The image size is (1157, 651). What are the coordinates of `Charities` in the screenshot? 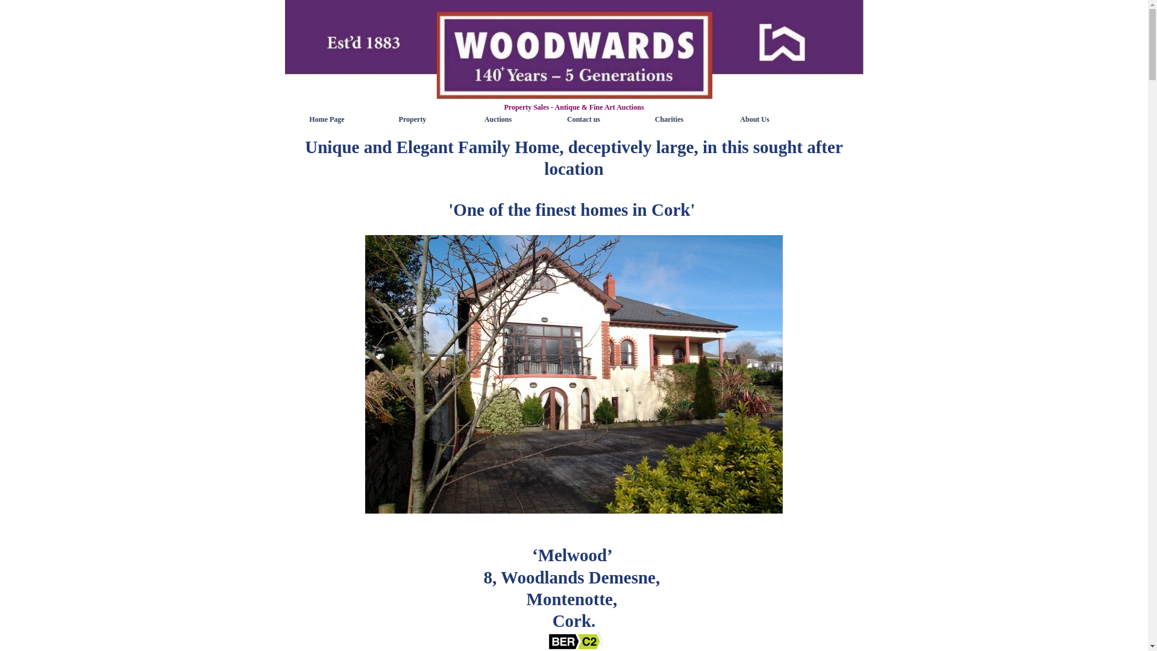 It's located at (669, 119).